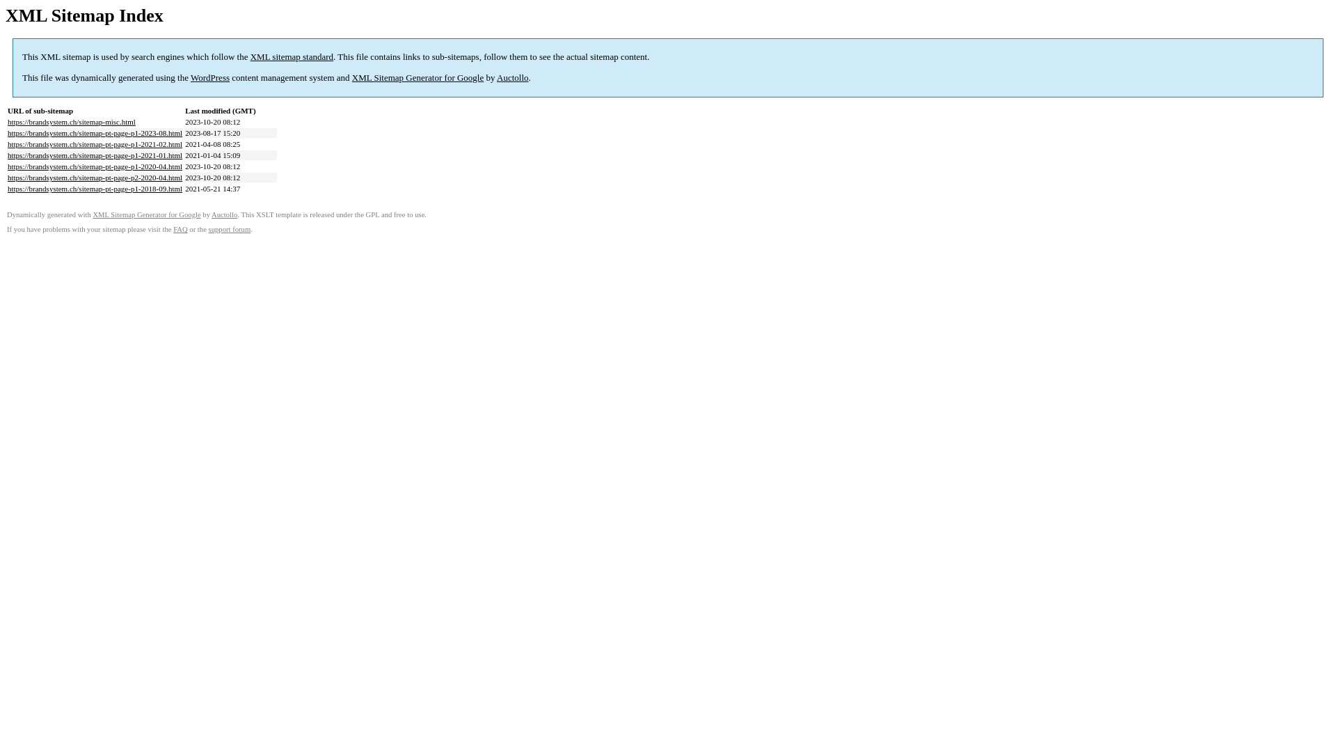 The height and width of the screenshot is (752, 1336). What do you see at coordinates (224, 214) in the screenshot?
I see `Auctollo` at bounding box center [224, 214].